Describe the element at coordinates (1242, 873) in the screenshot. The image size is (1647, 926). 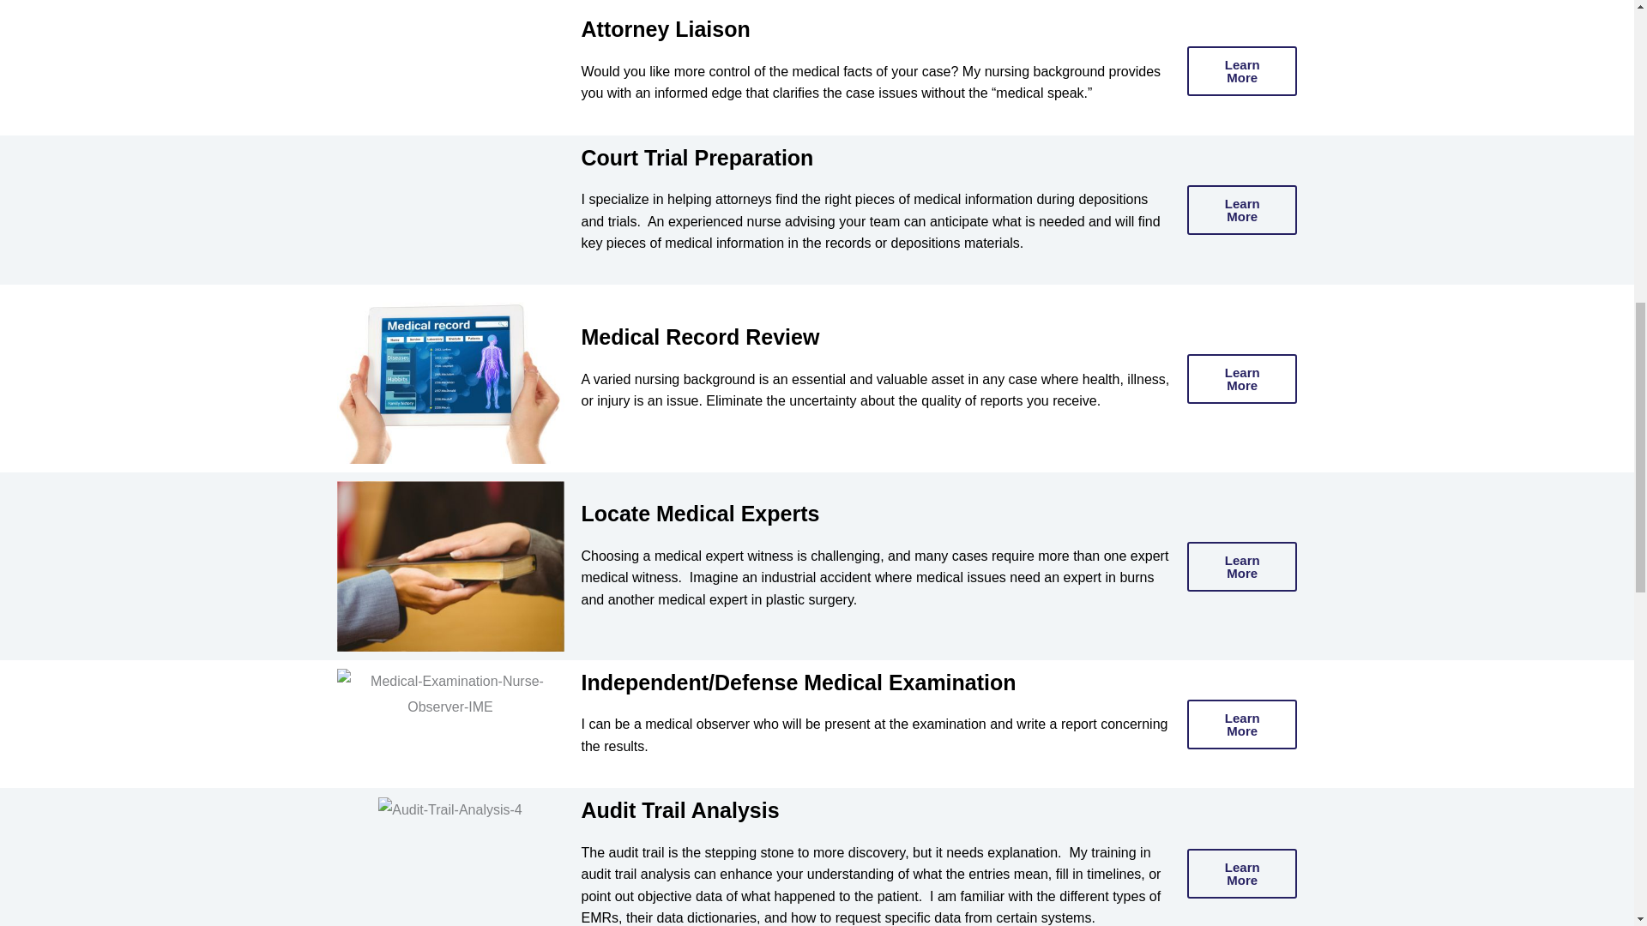
I see `Learn More` at that location.